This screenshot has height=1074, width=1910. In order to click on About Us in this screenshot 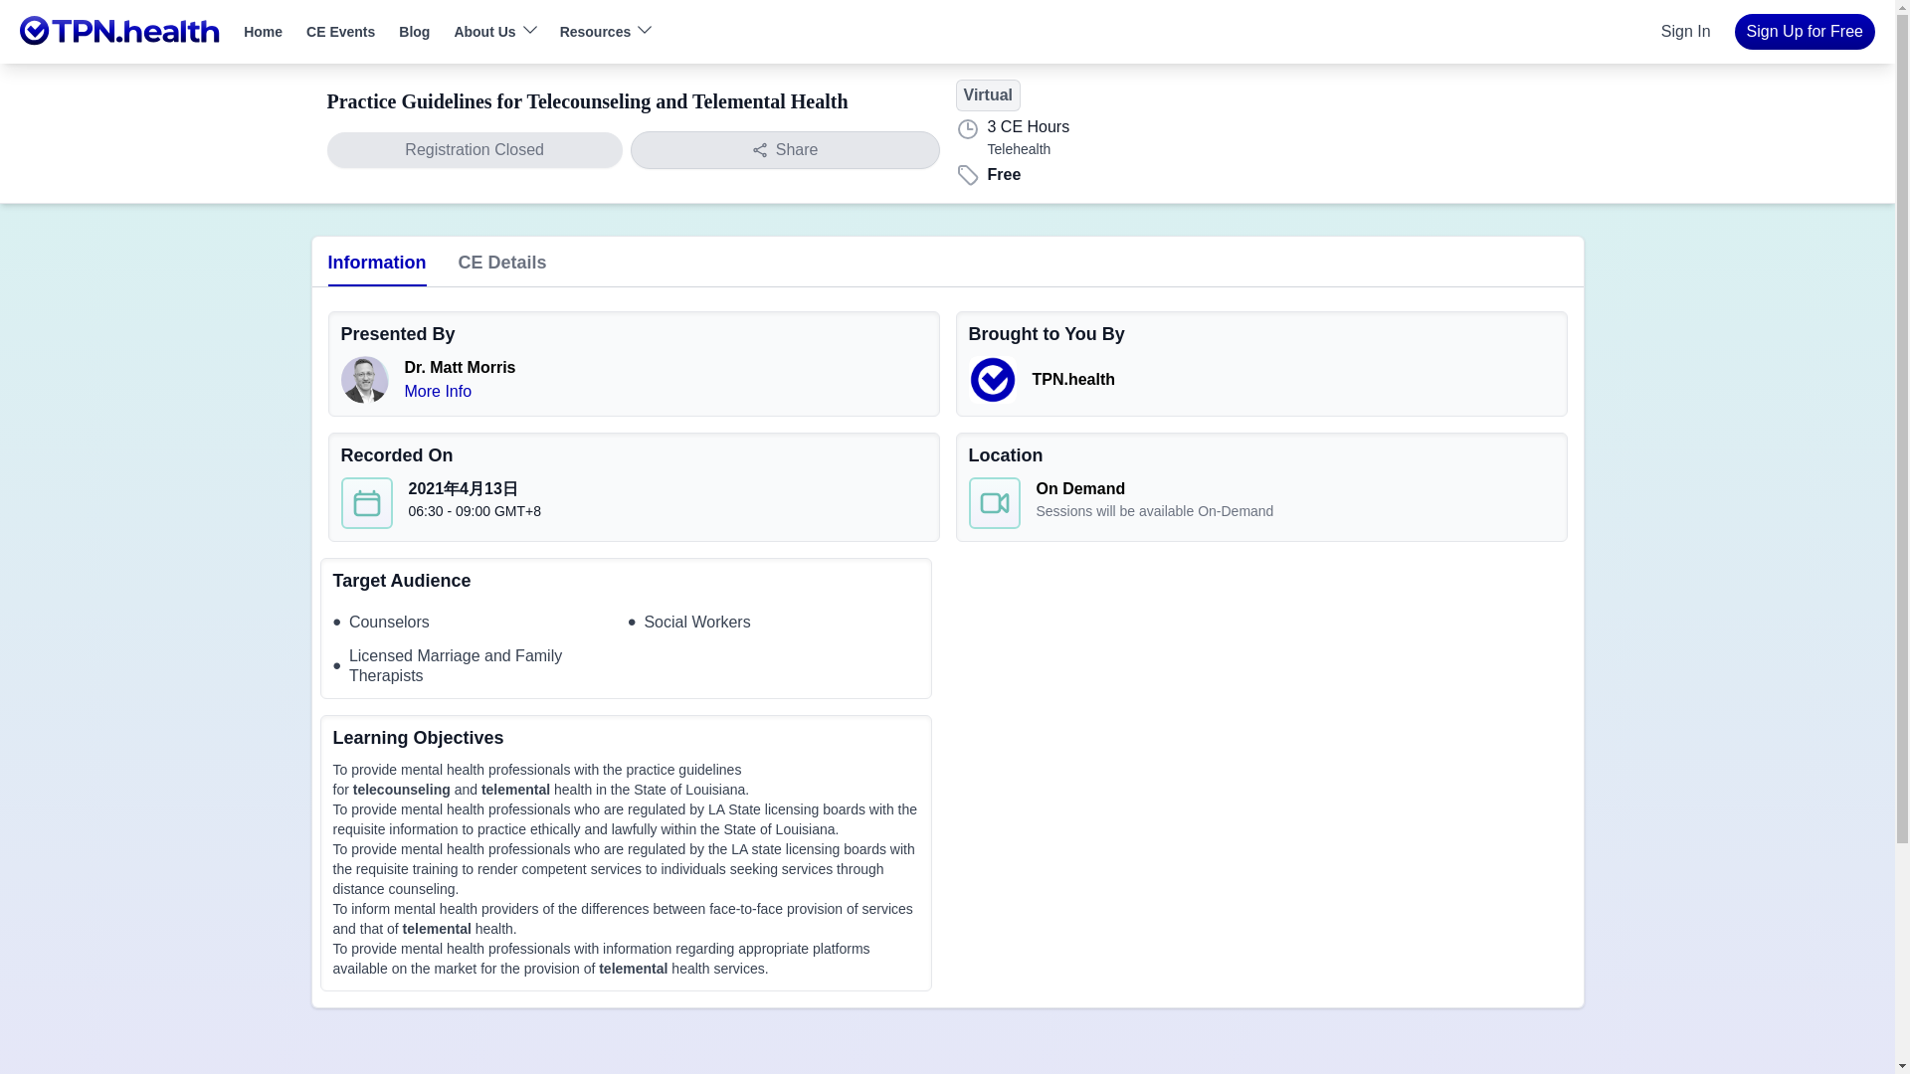, I will do `click(483, 30)`.